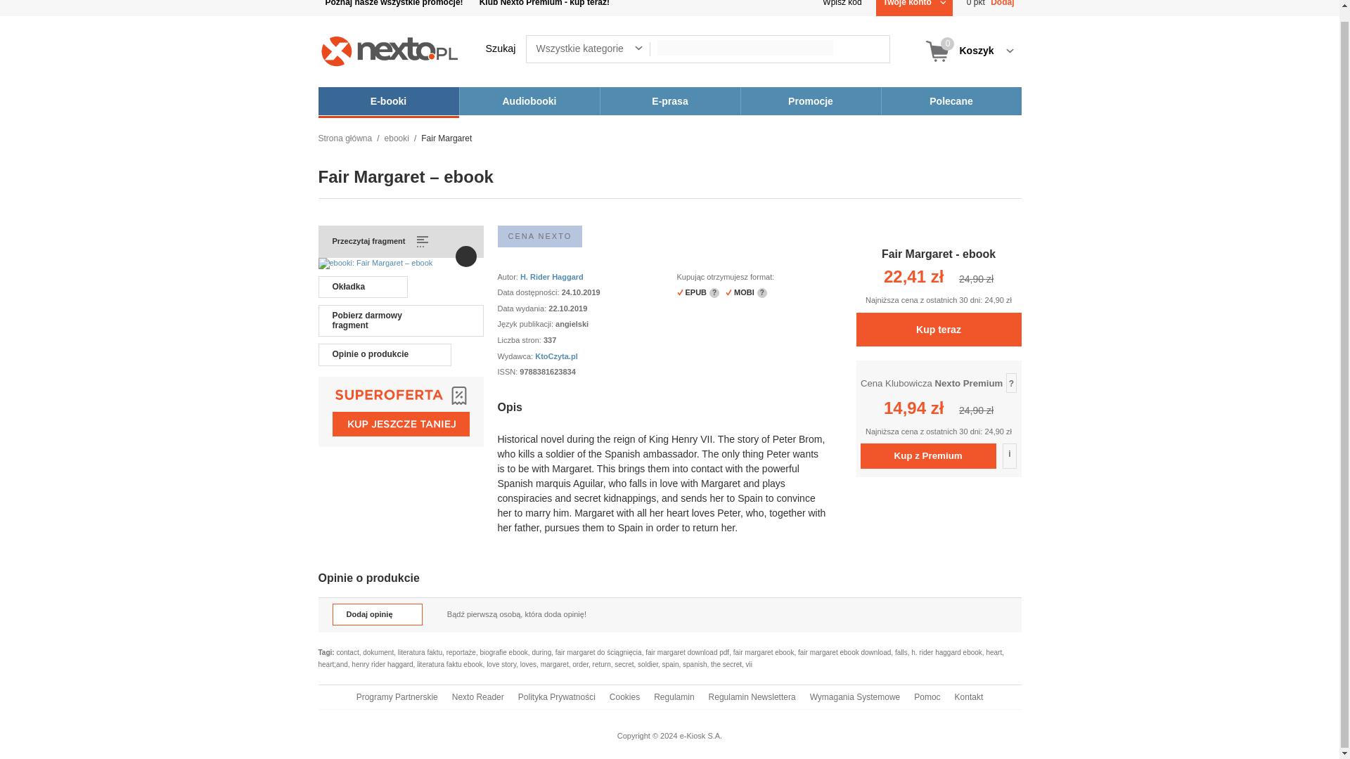 The height and width of the screenshot is (759, 1350). What do you see at coordinates (544, 8) in the screenshot?
I see `Klub Nexto Premium - kup teraz!` at bounding box center [544, 8].